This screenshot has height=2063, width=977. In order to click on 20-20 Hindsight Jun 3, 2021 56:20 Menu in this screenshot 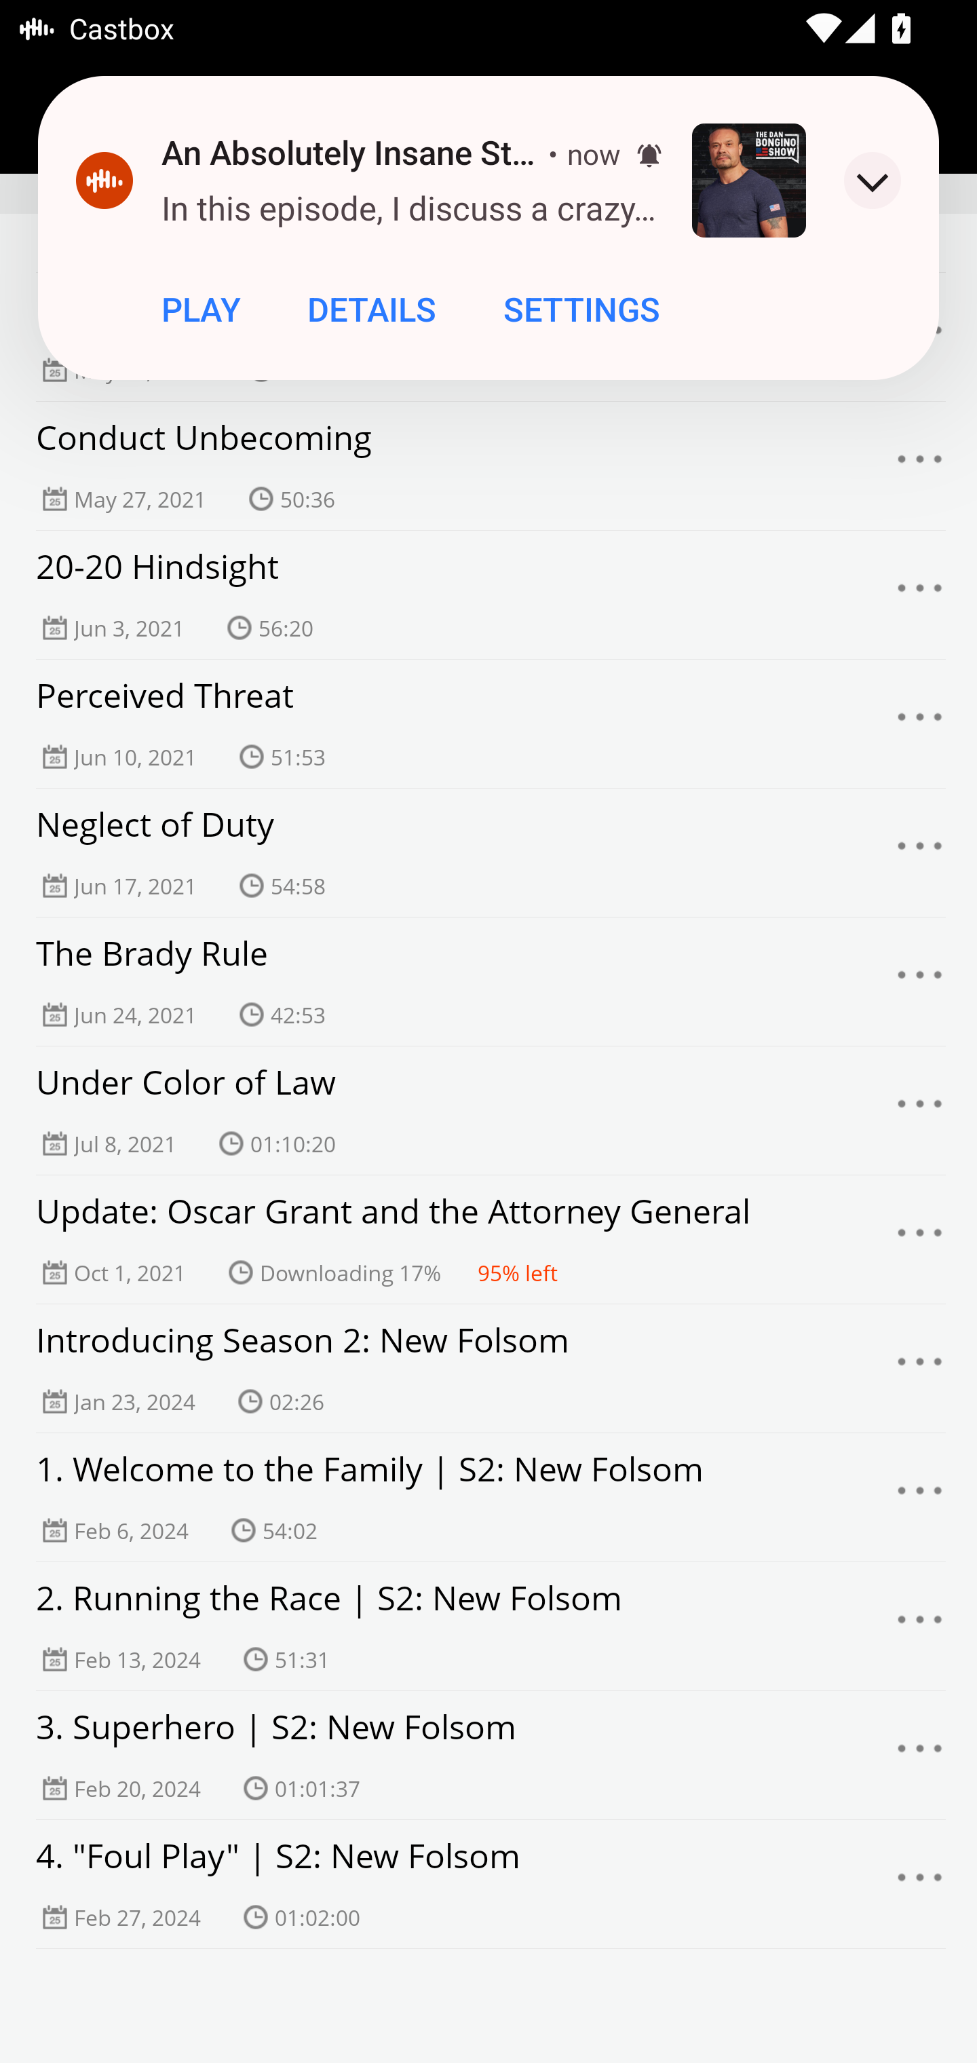, I will do `click(488, 594)`.